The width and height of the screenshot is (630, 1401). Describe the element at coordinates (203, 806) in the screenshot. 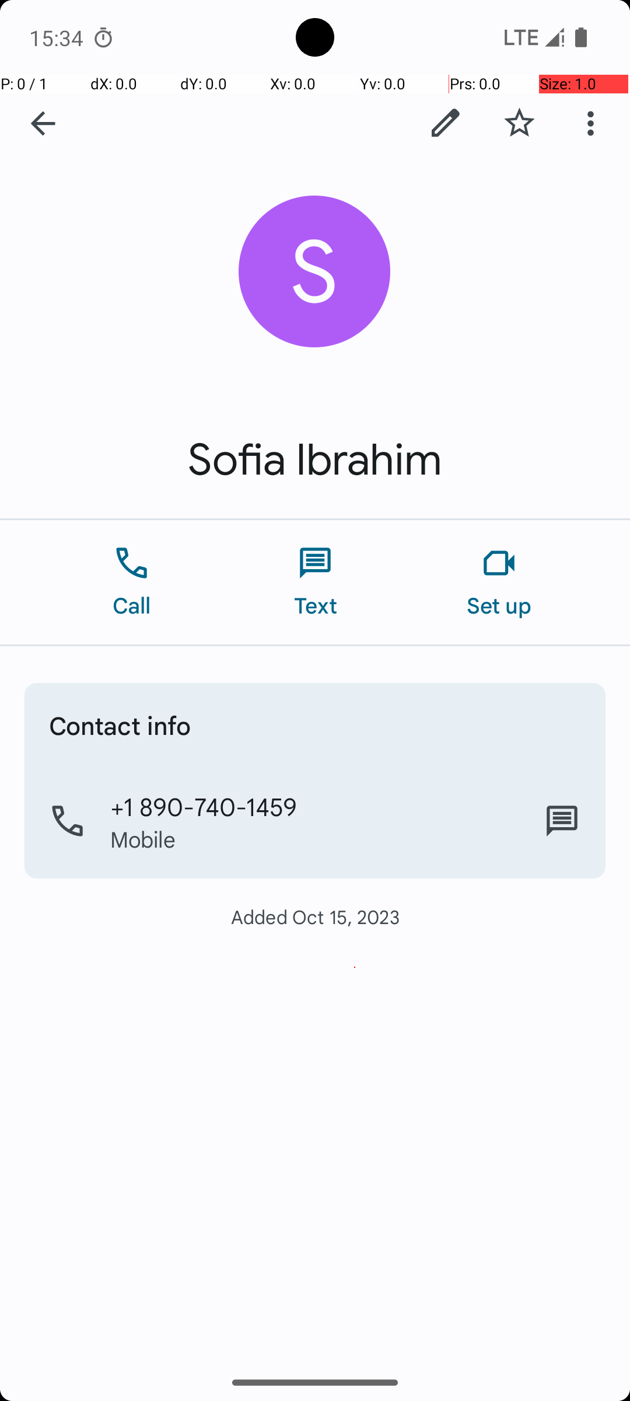

I see `+1 890-740-1459` at that location.